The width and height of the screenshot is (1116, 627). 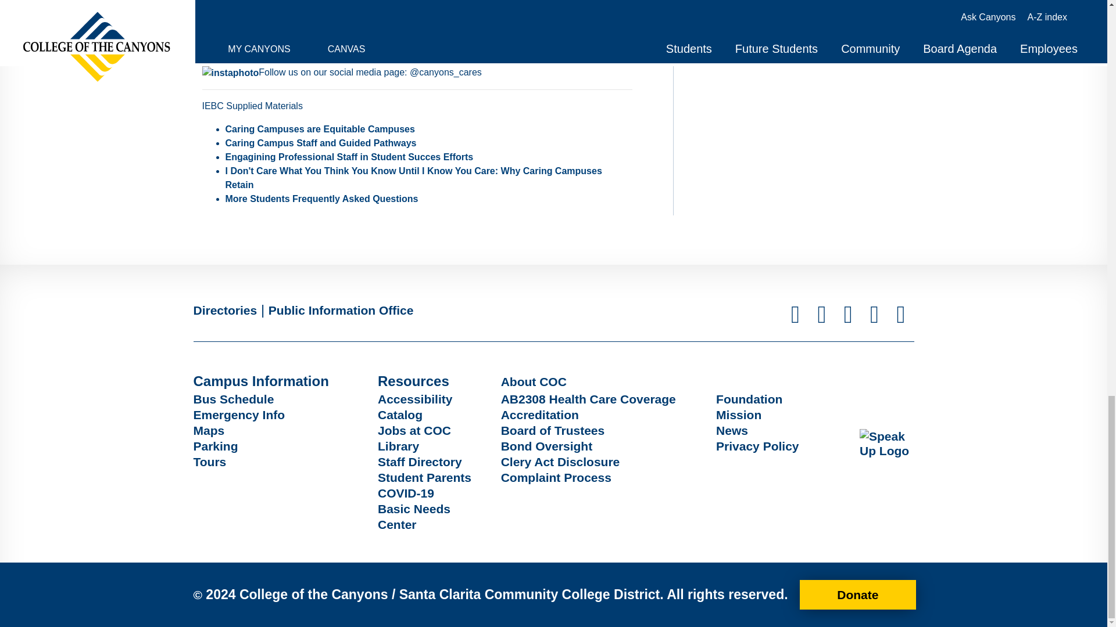 What do you see at coordinates (322, 199) in the screenshot?
I see `FAQ` at bounding box center [322, 199].